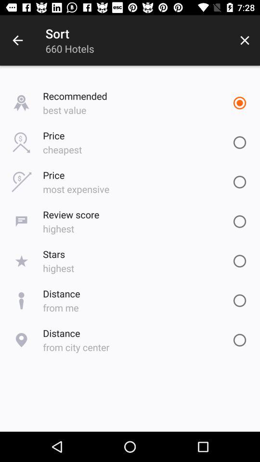  Describe the element at coordinates (245, 40) in the screenshot. I see `select icon to the right of 660 hotels icon` at that location.